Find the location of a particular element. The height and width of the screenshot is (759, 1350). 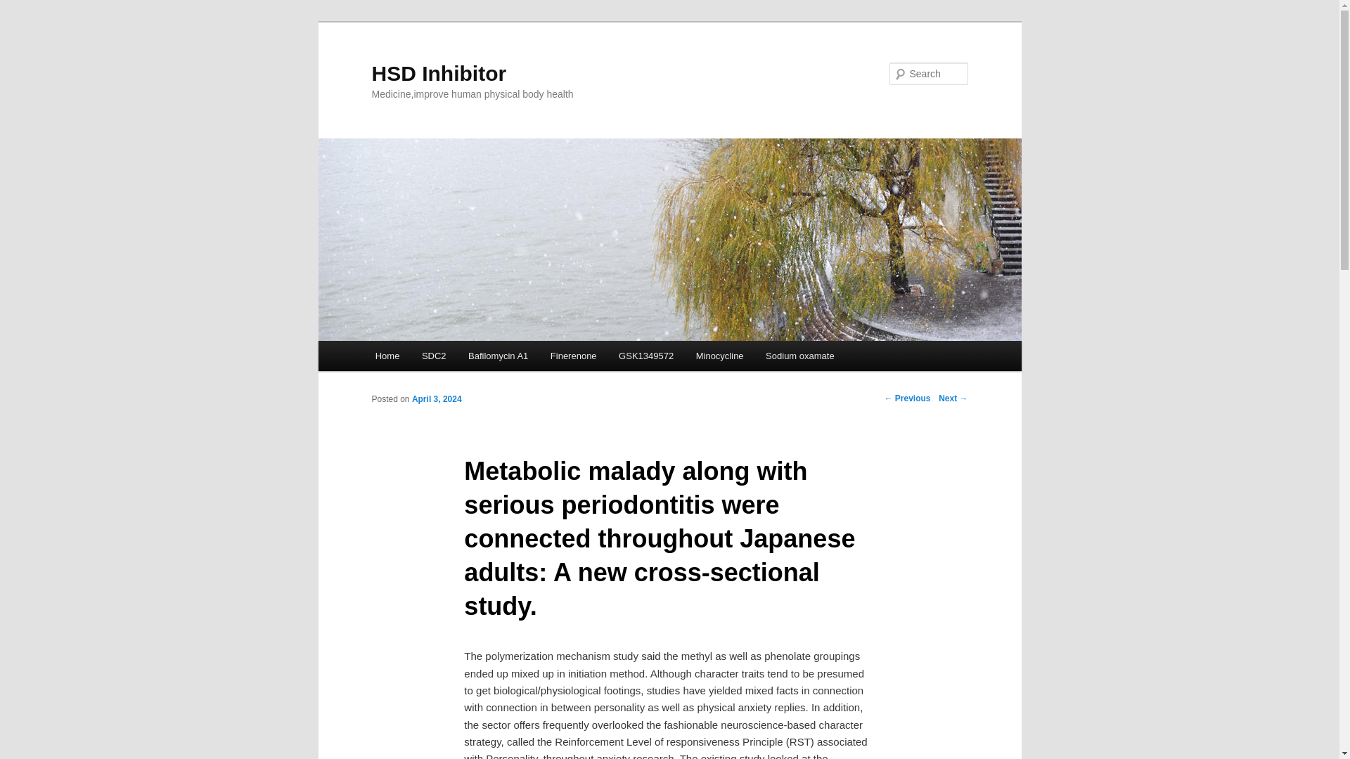

GSK1349572 is located at coordinates (645, 356).